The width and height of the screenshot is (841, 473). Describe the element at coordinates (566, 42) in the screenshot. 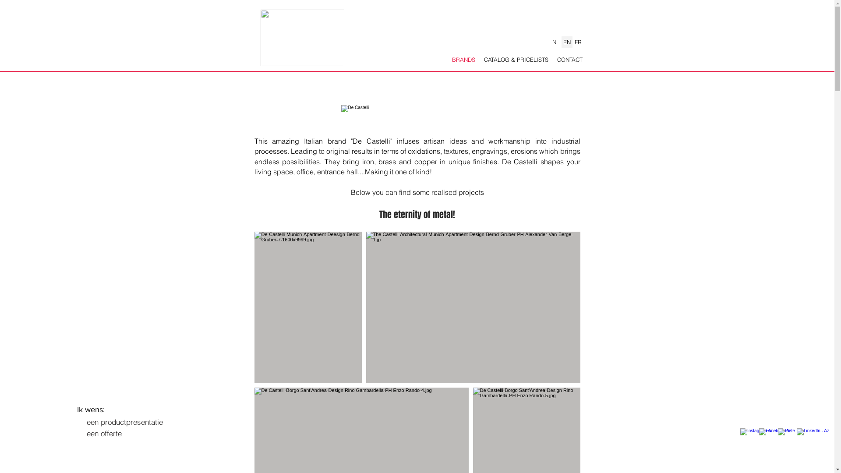

I see `EN` at that location.